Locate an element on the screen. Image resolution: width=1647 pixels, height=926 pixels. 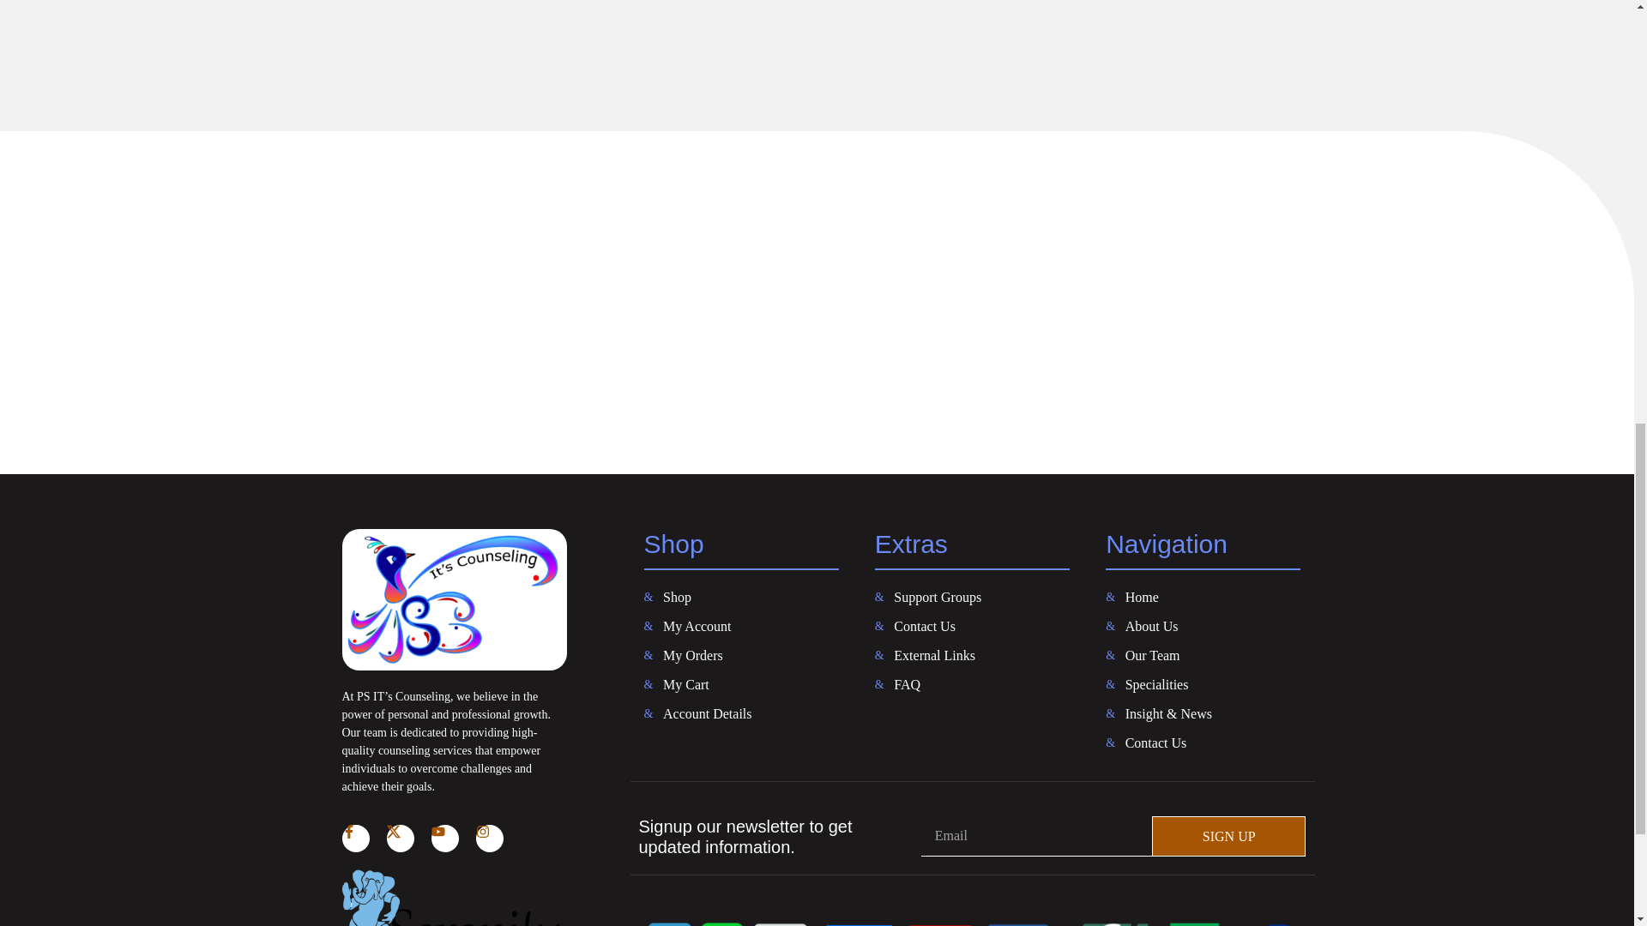
External Links is located at coordinates (971, 655).